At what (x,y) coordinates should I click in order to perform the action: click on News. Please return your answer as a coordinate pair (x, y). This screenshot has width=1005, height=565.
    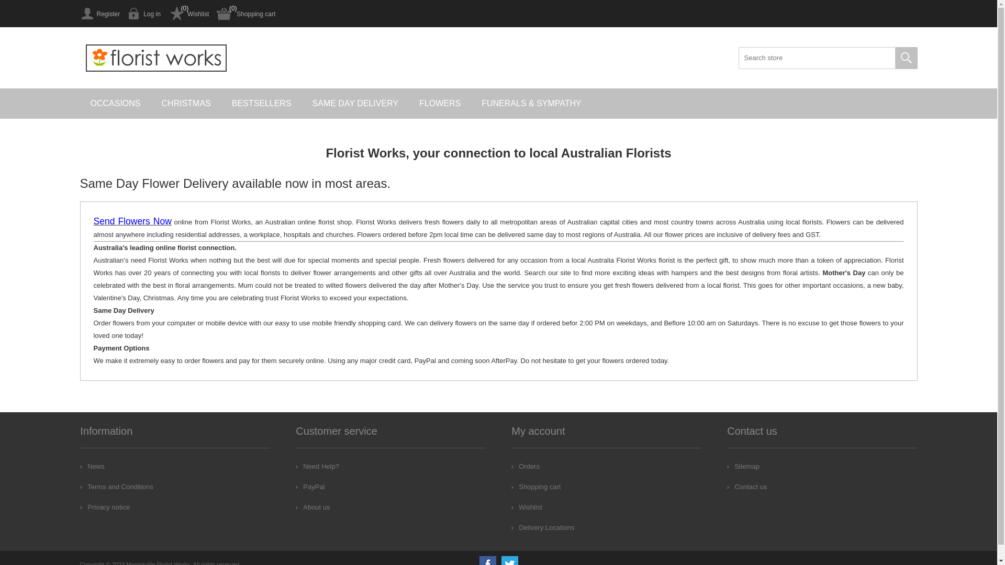
    Looking at the image, I should click on (92, 466).